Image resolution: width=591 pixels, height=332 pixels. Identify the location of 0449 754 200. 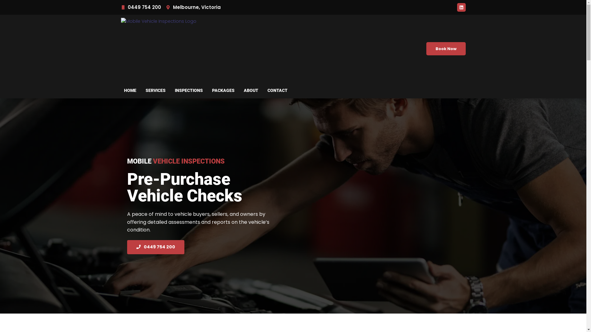
(141, 7).